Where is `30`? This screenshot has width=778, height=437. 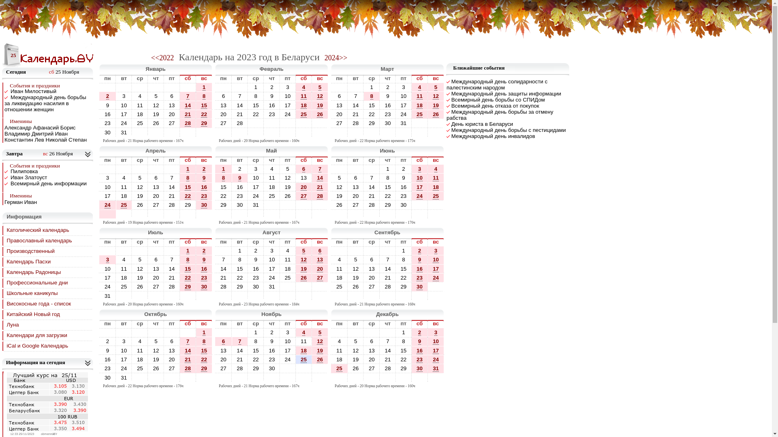 30 is located at coordinates (272, 368).